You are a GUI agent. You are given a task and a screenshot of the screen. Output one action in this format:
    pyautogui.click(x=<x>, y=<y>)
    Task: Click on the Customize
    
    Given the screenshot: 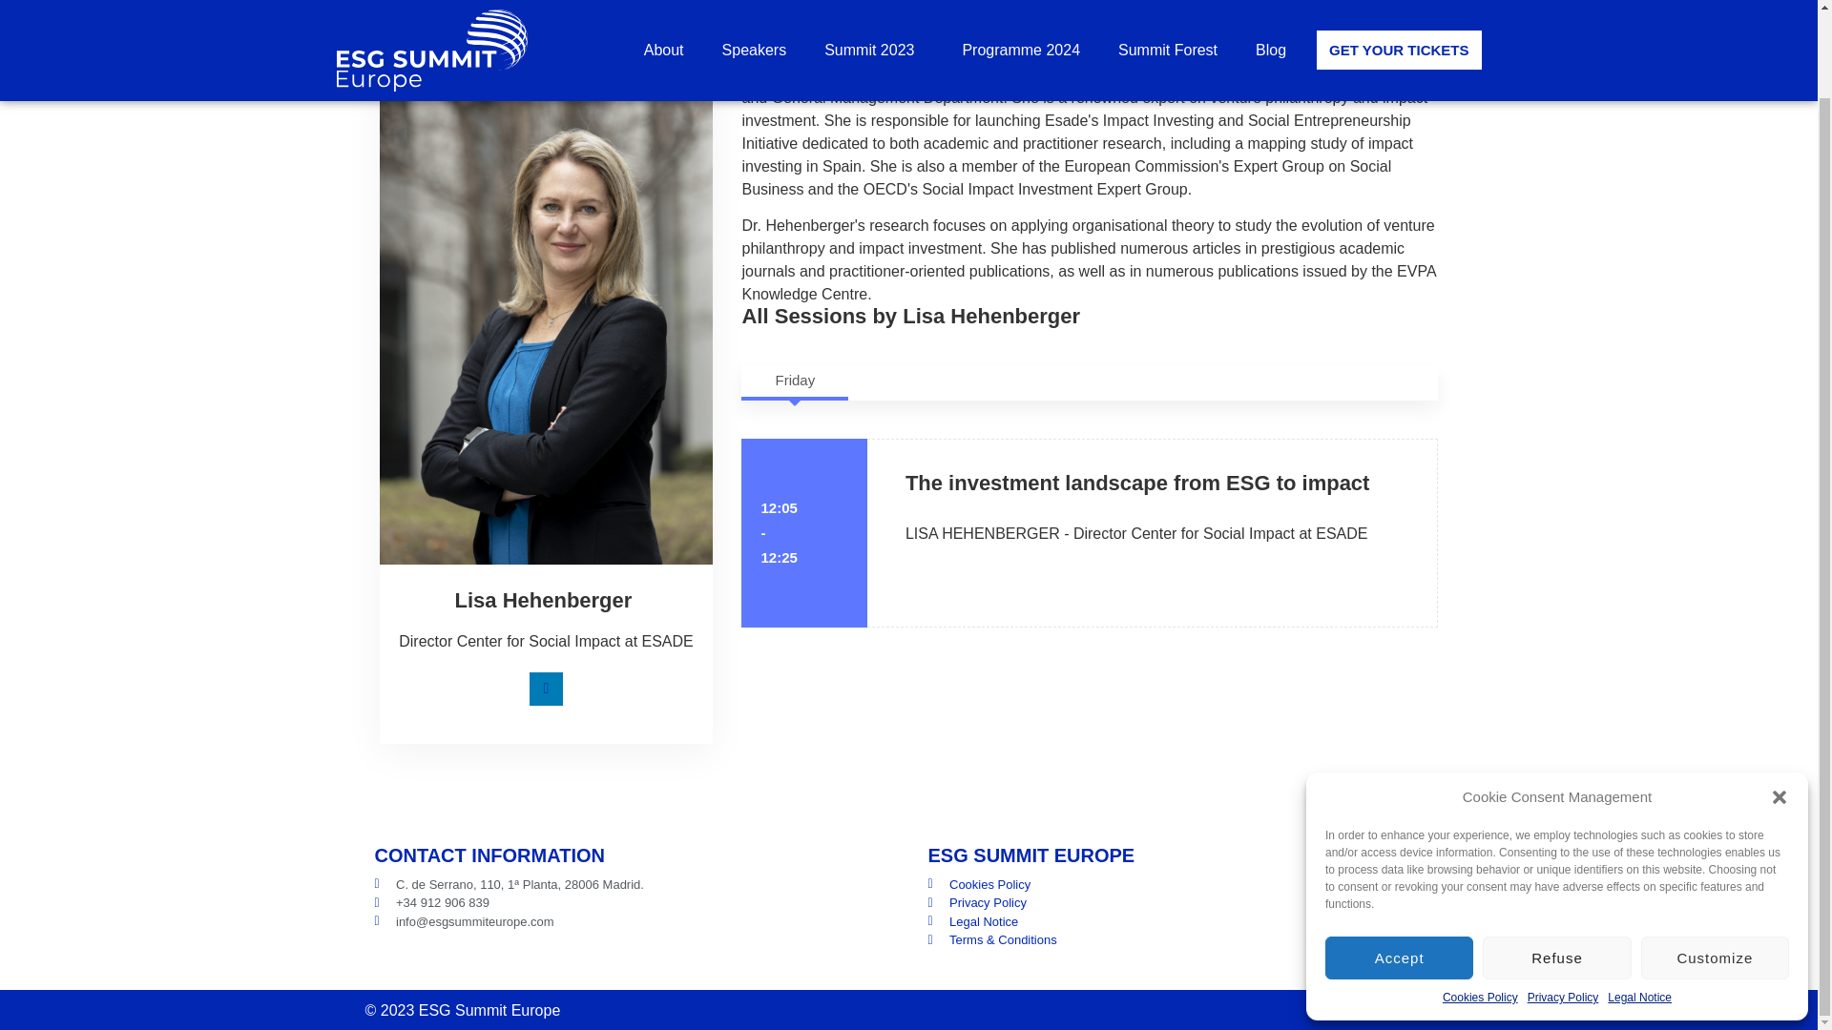 What is the action you would take?
    pyautogui.click(x=1716, y=863)
    